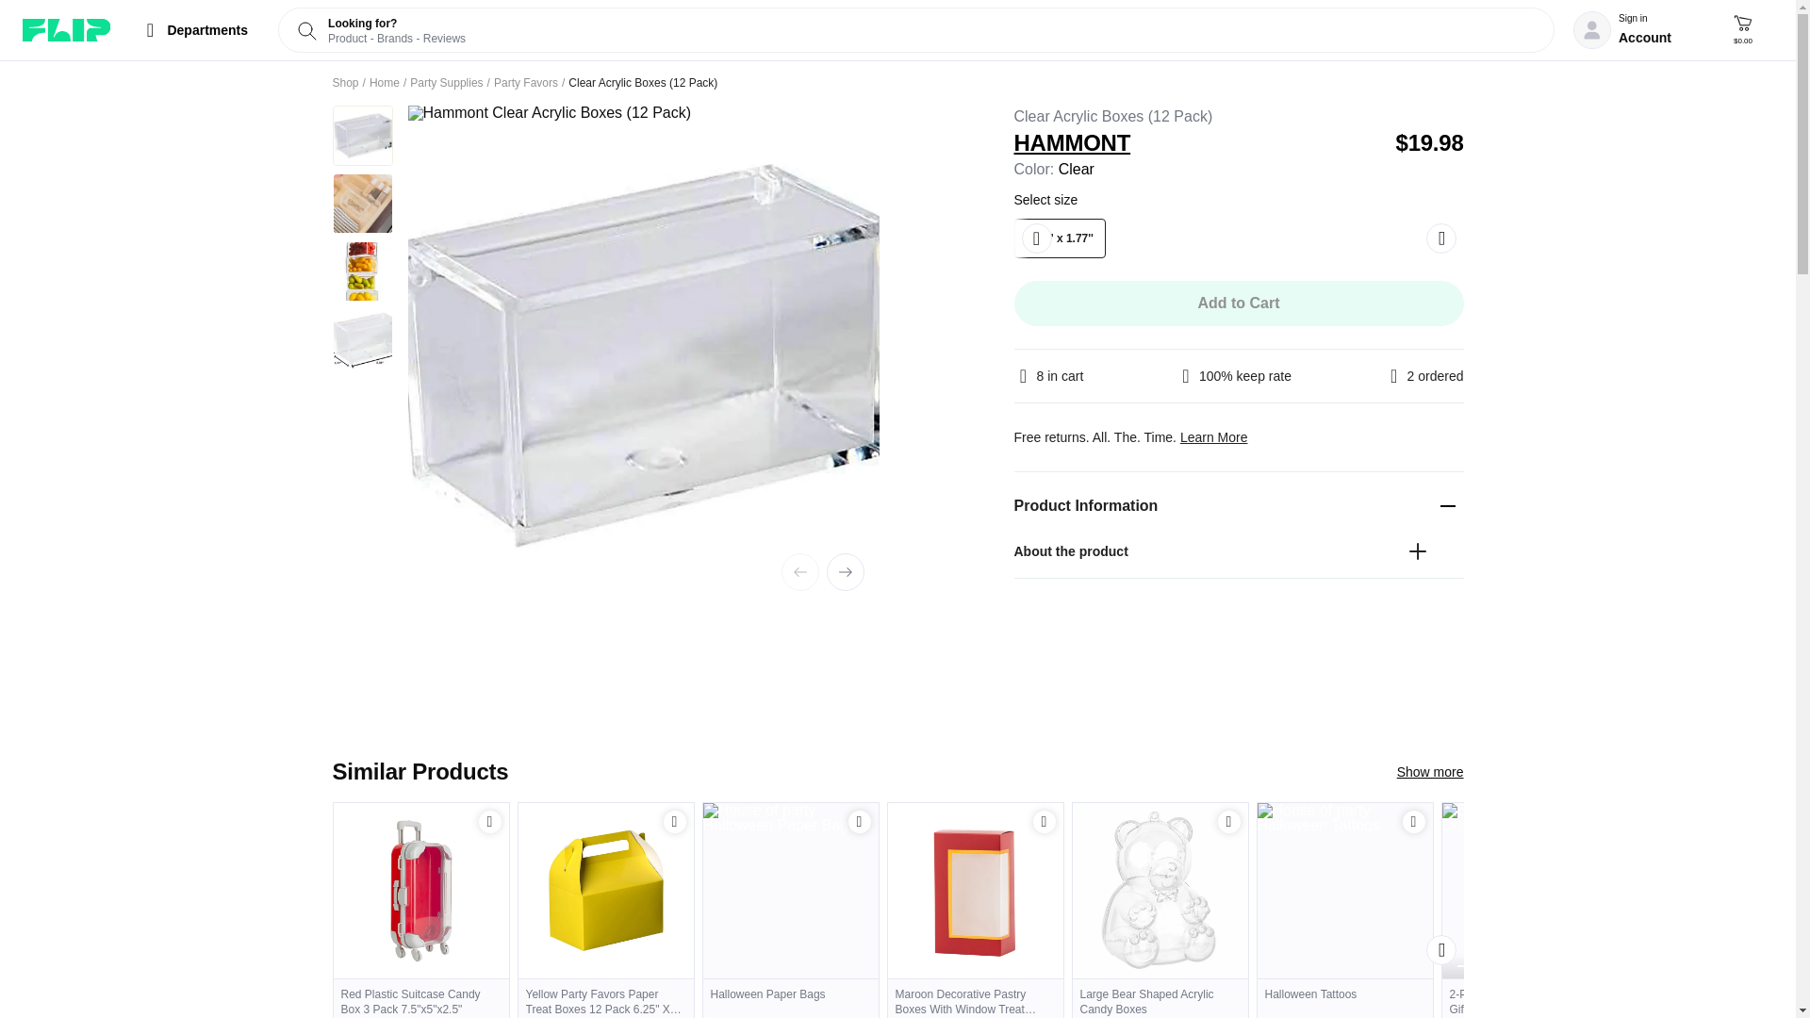  I want to click on Add to Cart, so click(675, 822).